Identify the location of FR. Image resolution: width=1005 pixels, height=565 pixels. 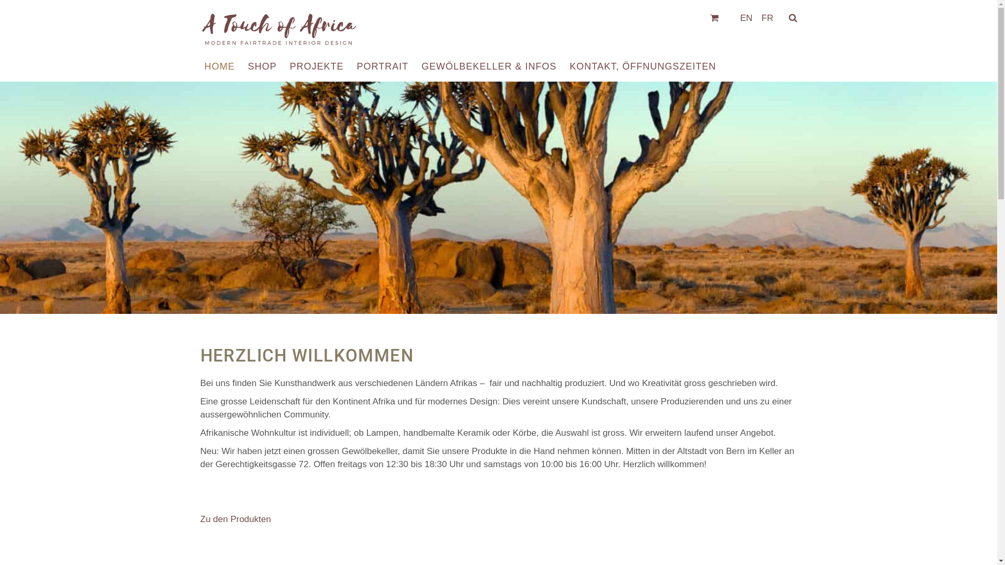
(766, 18).